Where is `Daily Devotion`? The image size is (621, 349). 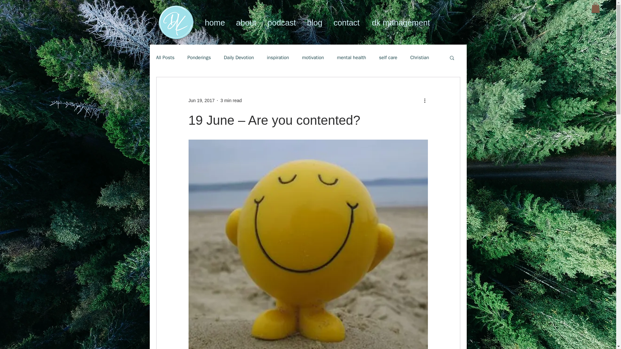
Daily Devotion is located at coordinates (239, 57).